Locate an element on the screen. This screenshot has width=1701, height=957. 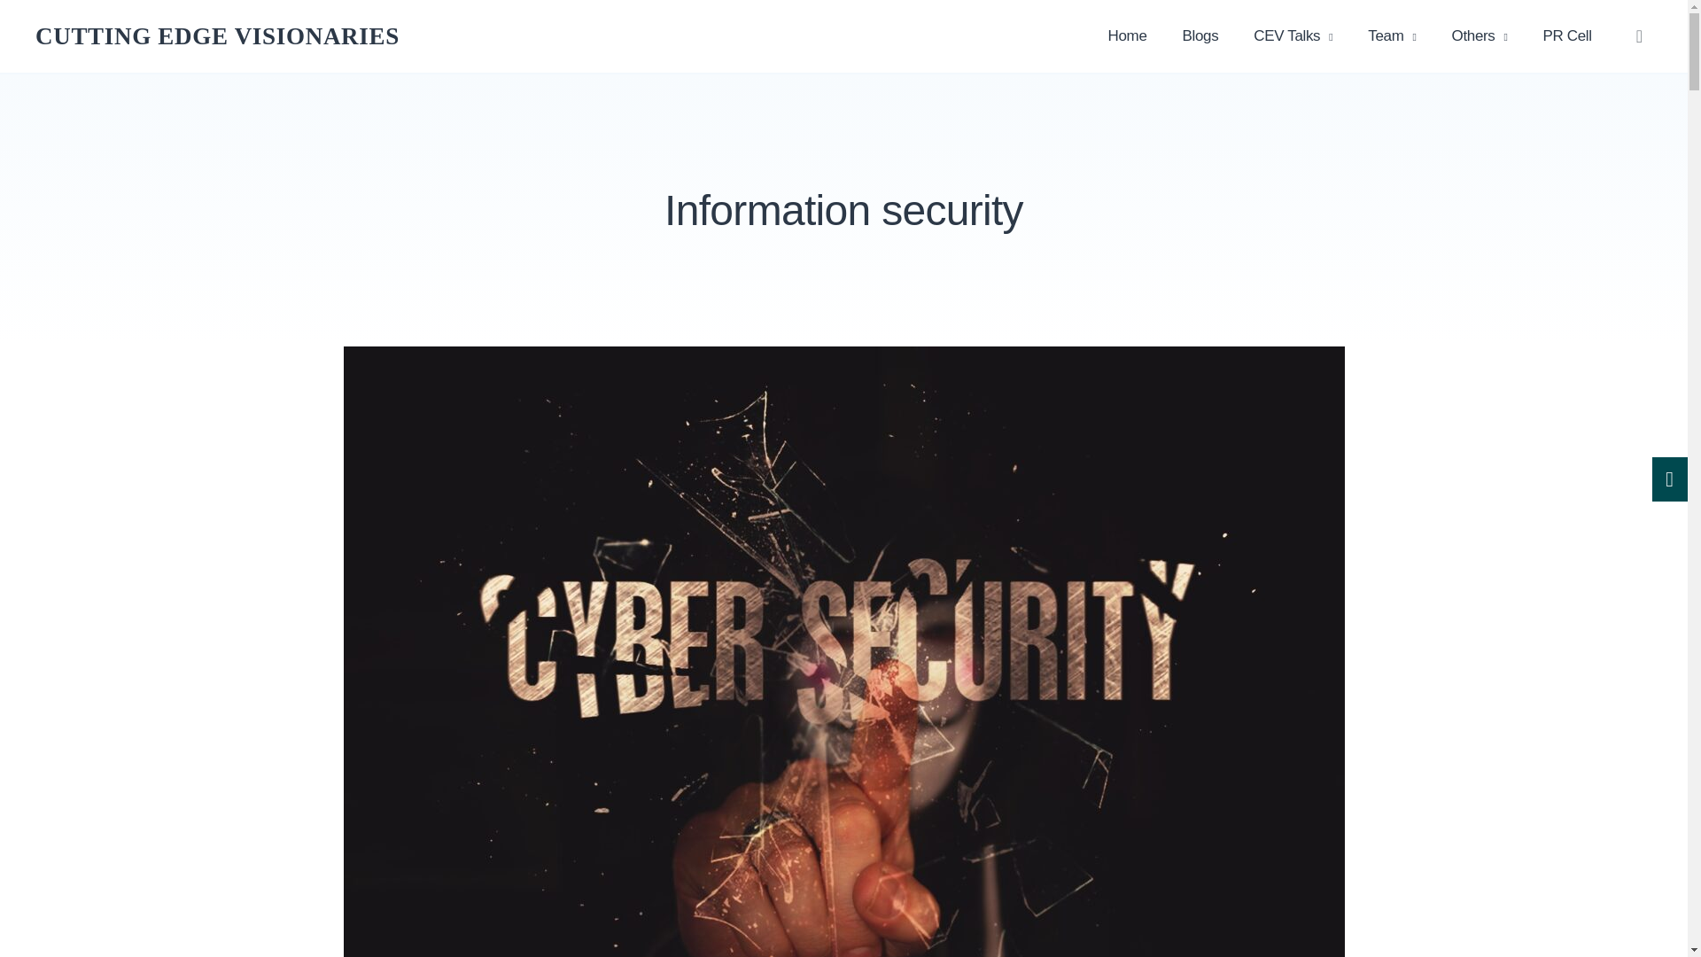
Home is located at coordinates (1127, 36).